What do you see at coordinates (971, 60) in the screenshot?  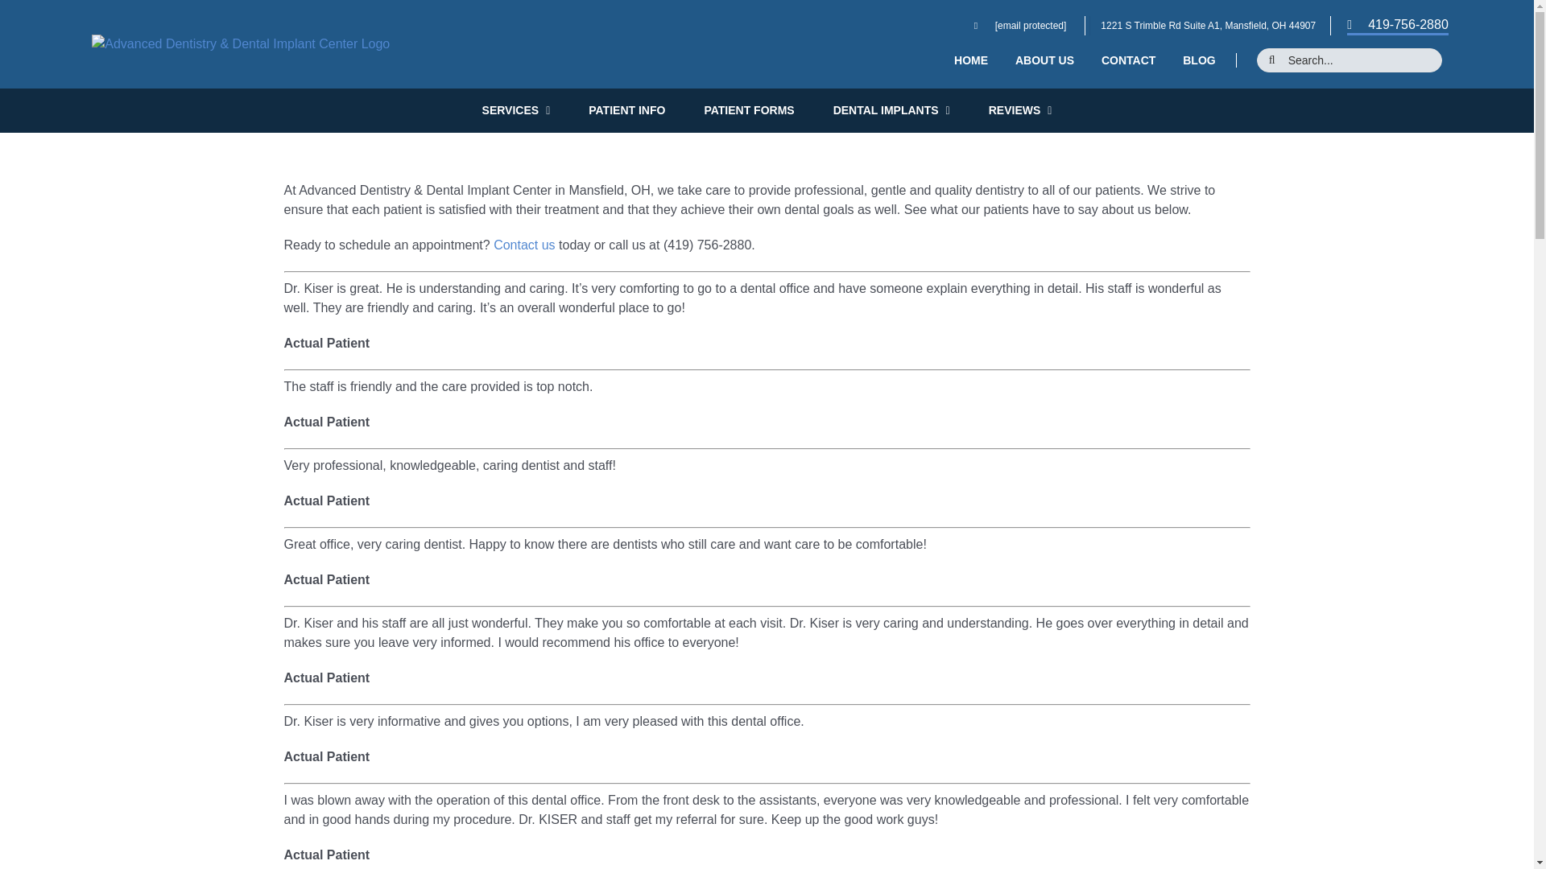 I see `HOME` at bounding box center [971, 60].